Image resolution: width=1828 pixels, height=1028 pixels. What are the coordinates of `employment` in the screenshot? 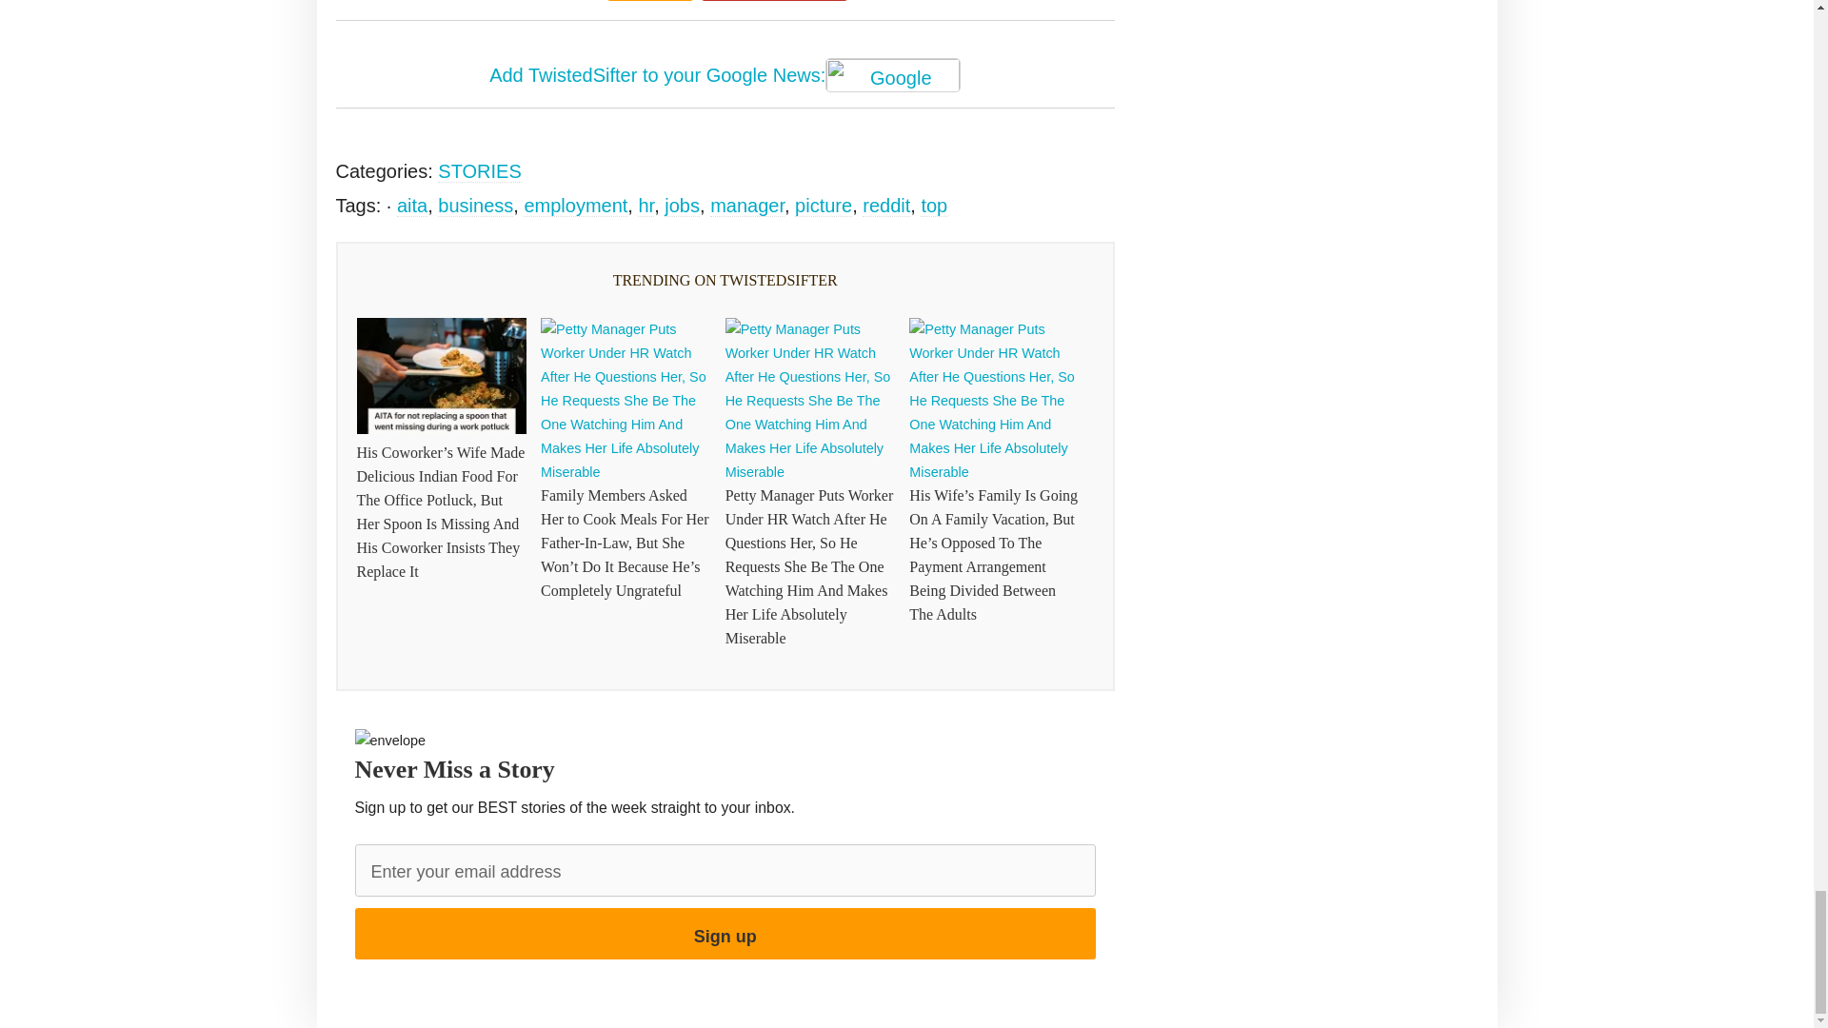 It's located at (575, 206).